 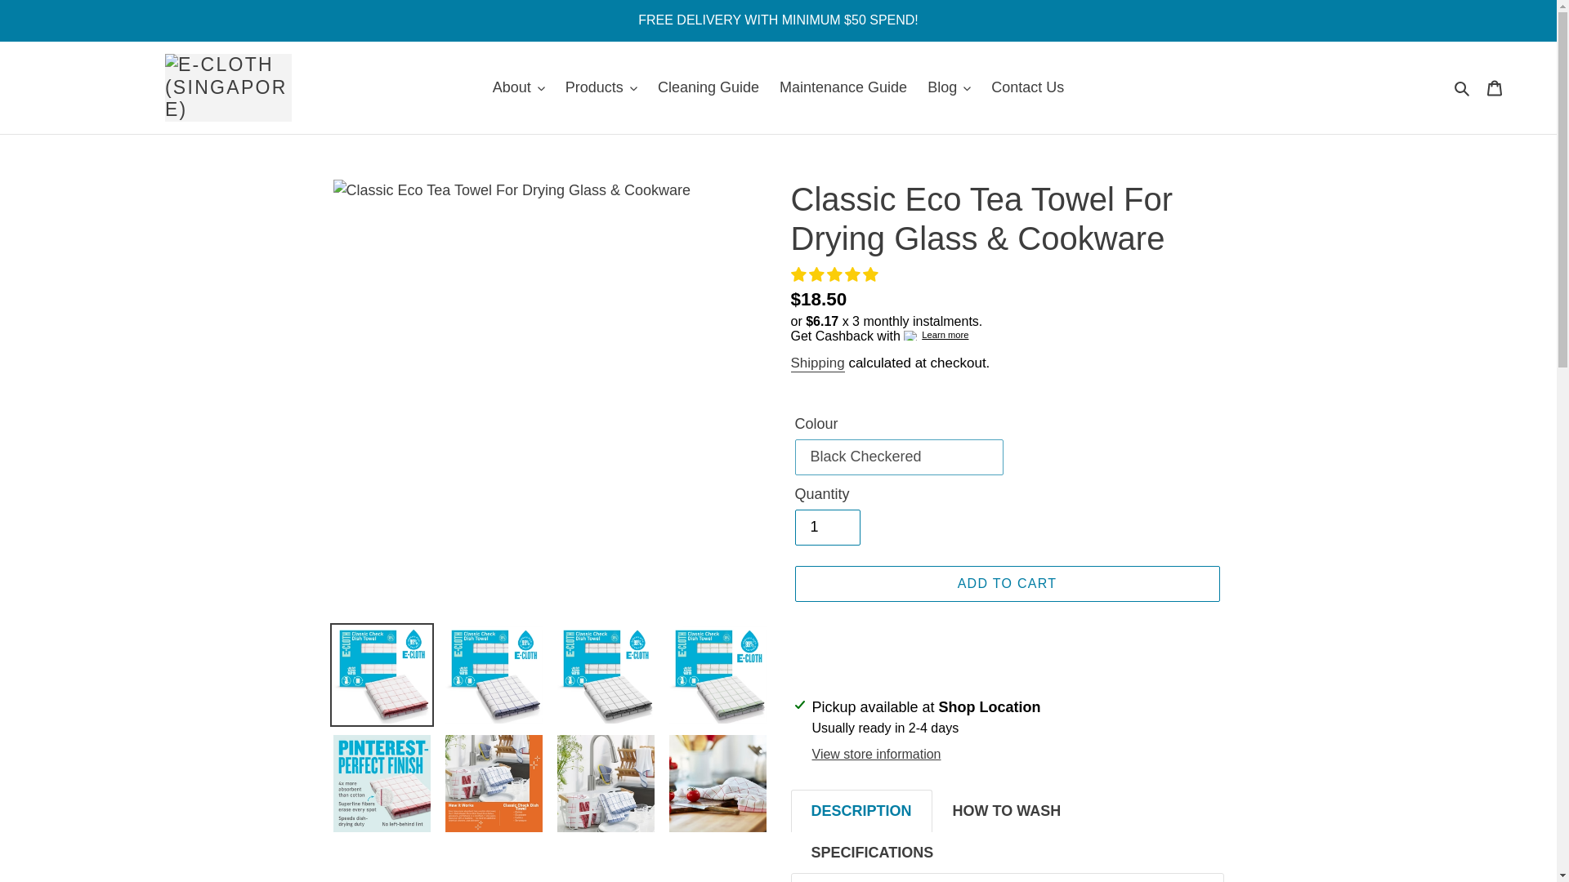 What do you see at coordinates (708, 87) in the screenshot?
I see `Cleaning Guide` at bounding box center [708, 87].